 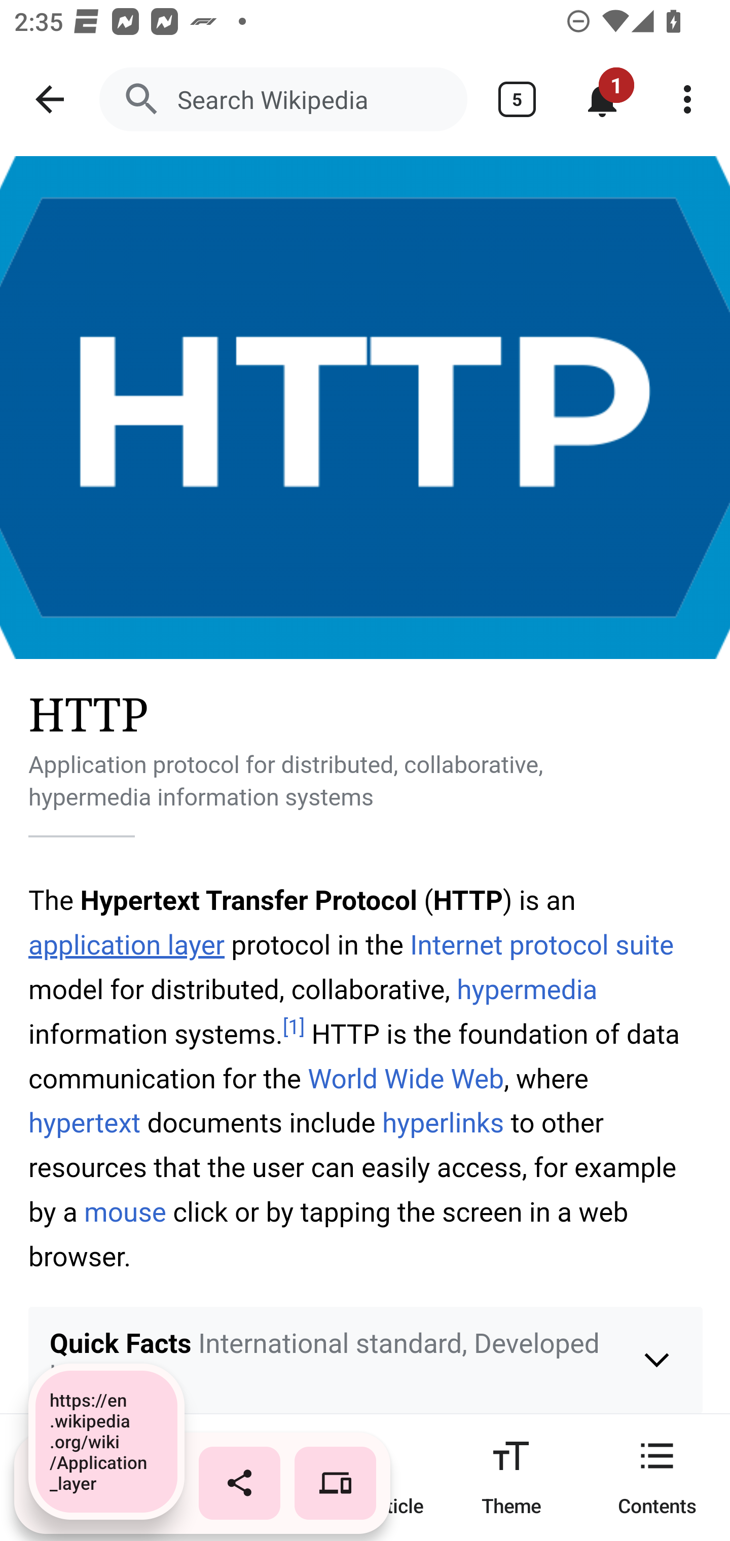 What do you see at coordinates (50, 99) in the screenshot?
I see `Navigate up` at bounding box center [50, 99].